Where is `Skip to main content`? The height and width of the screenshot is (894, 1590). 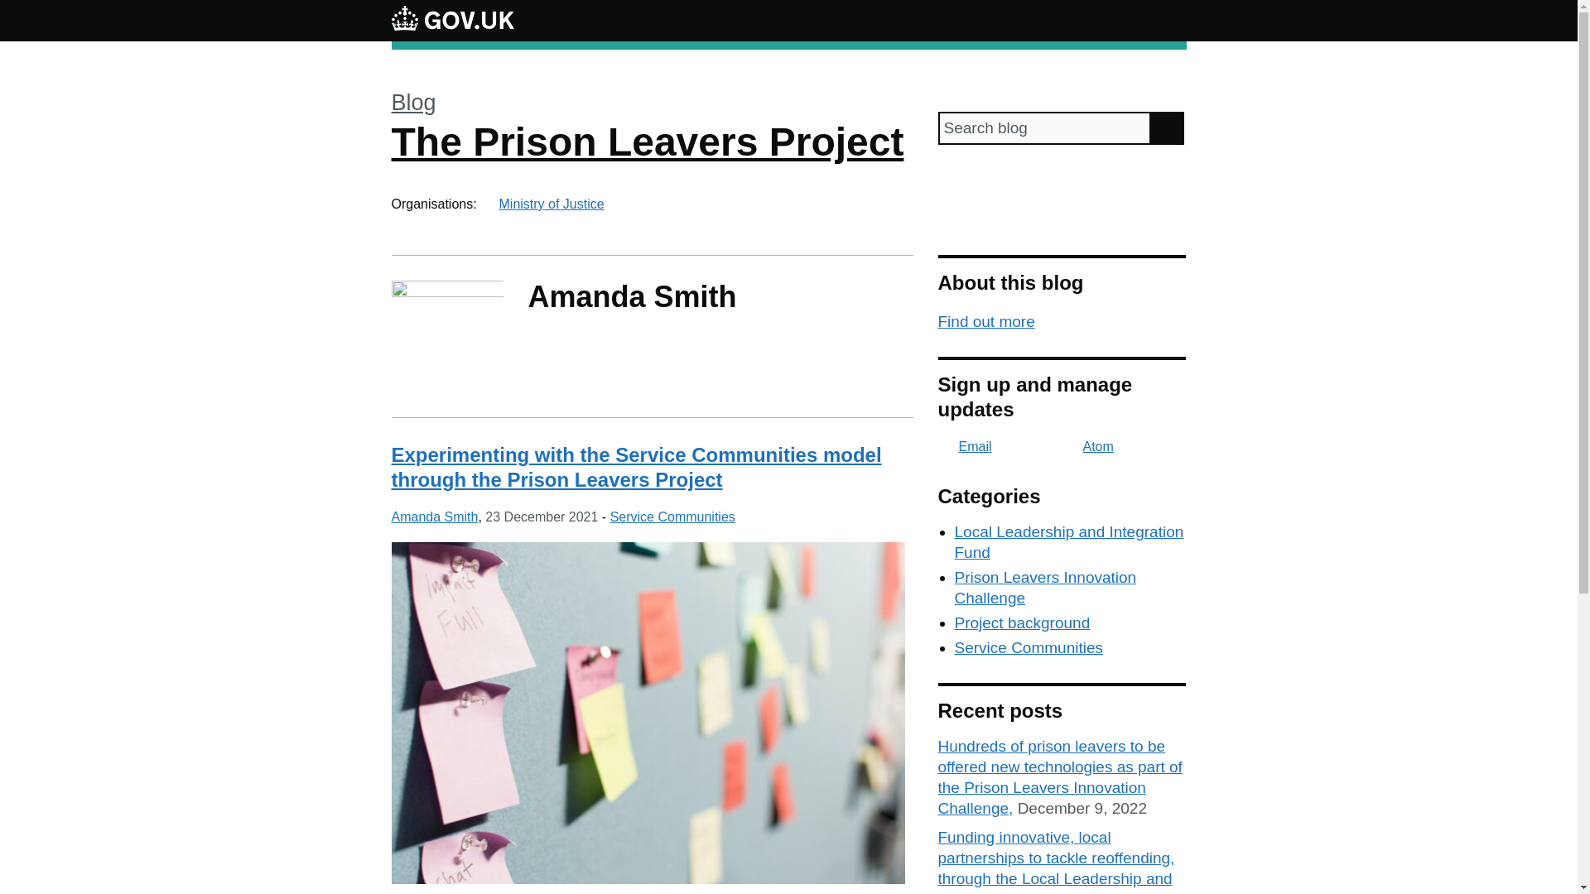
Skip to main content is located at coordinates (12, 8).